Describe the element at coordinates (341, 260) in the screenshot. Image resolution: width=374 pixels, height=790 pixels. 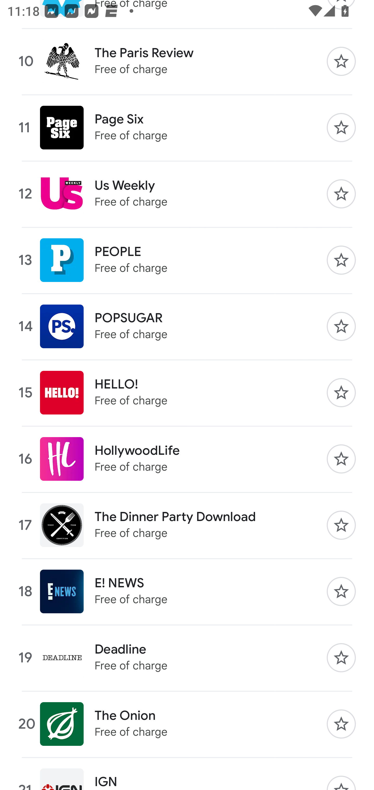
I see `Follow` at that location.